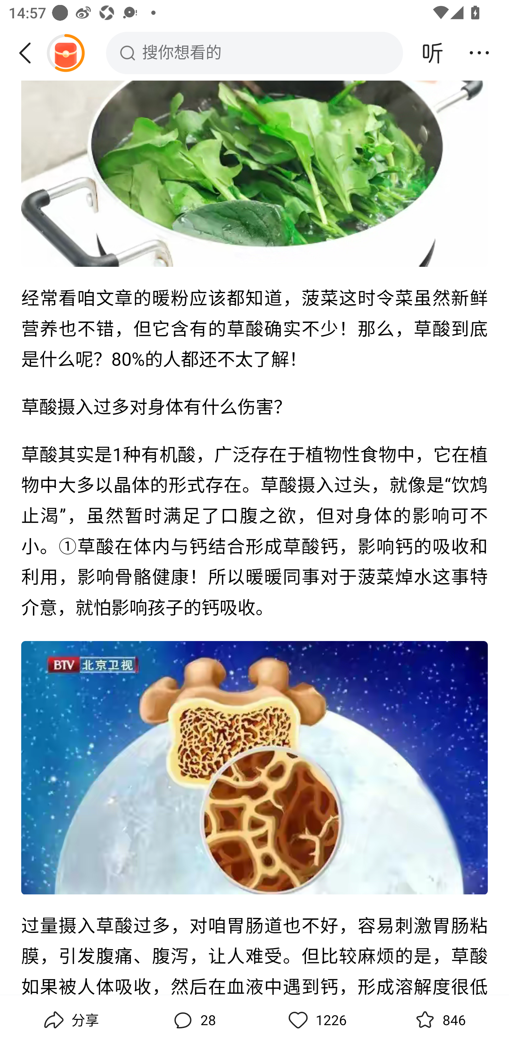  Describe the element at coordinates (439, 1020) in the screenshot. I see `收藏,846 846` at that location.